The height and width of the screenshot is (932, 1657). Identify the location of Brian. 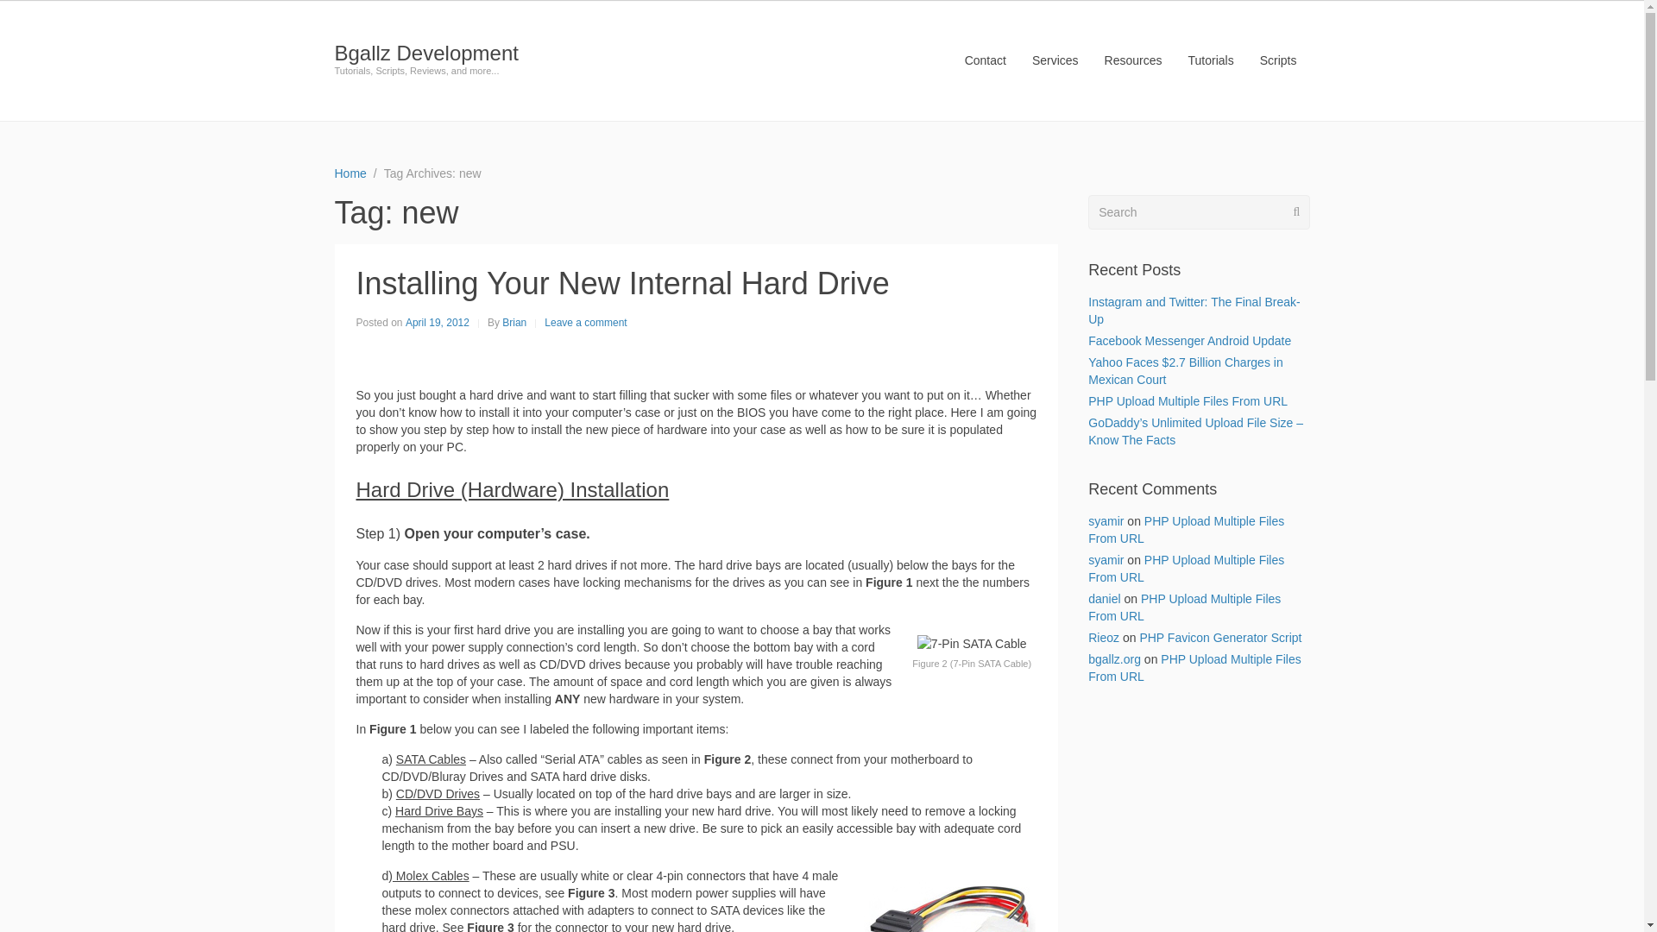
(514, 323).